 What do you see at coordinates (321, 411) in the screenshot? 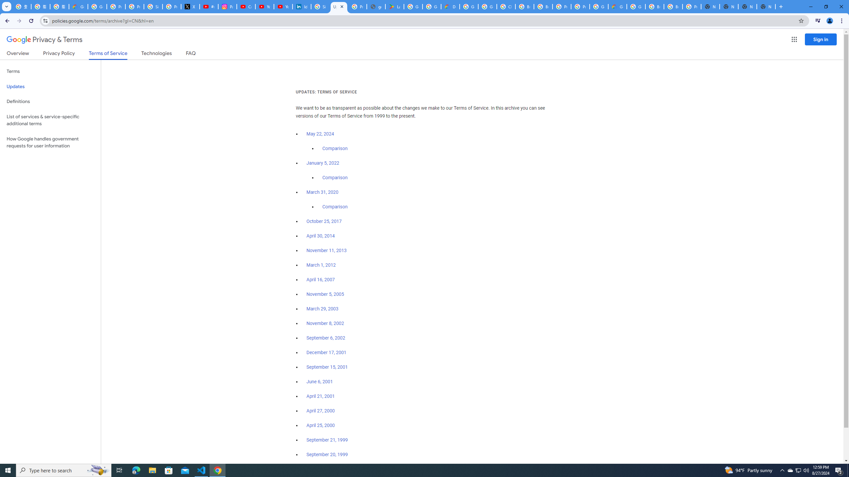
I see `April 27, 2000` at bounding box center [321, 411].